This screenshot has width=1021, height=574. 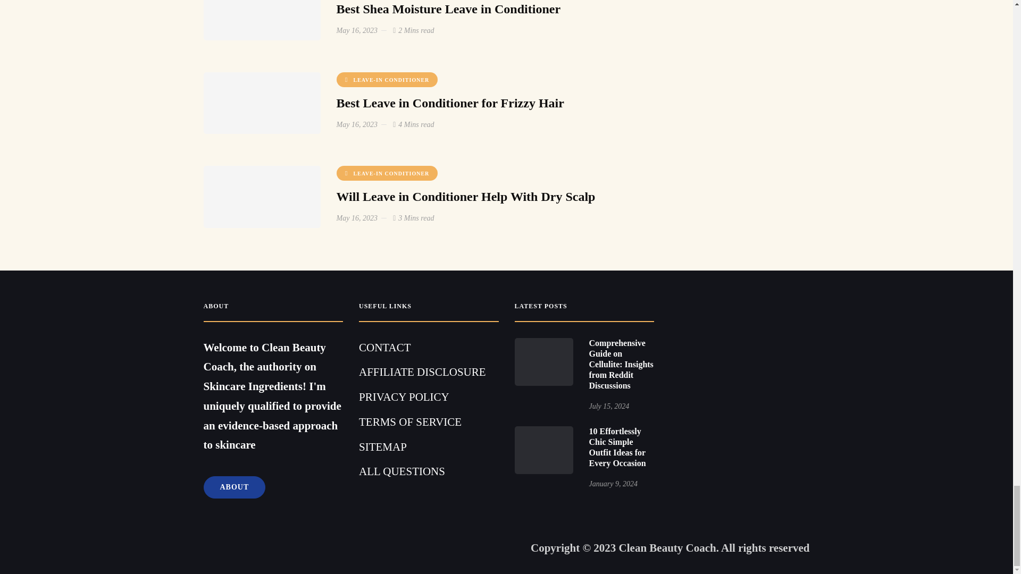 I want to click on CONTACT, so click(x=384, y=348).